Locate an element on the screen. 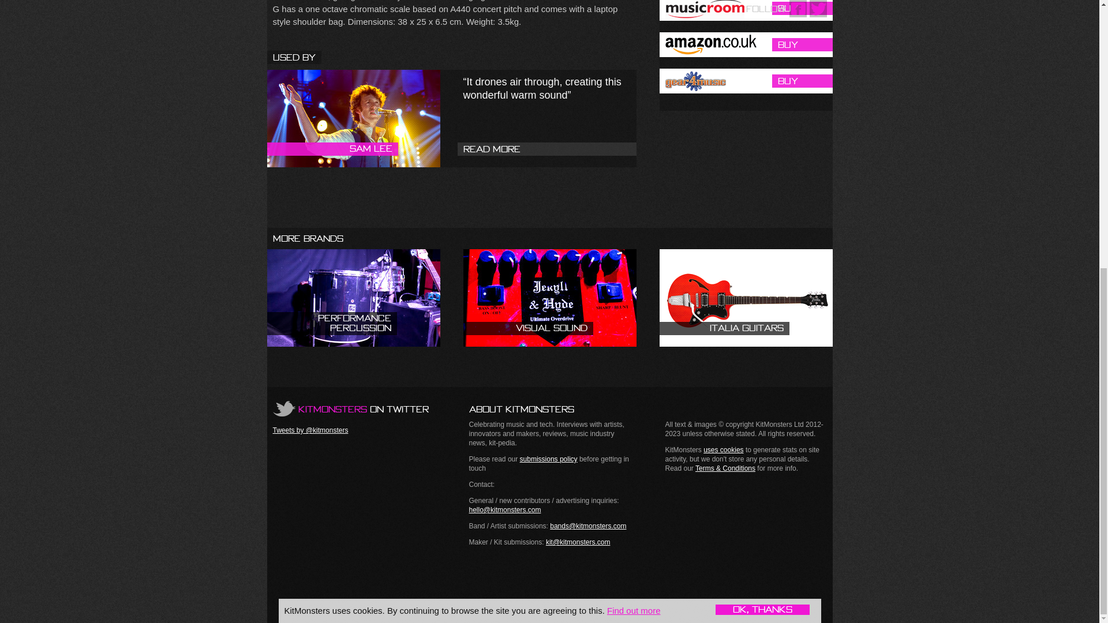  Buy this from amazon.co.uk is located at coordinates (746, 45).